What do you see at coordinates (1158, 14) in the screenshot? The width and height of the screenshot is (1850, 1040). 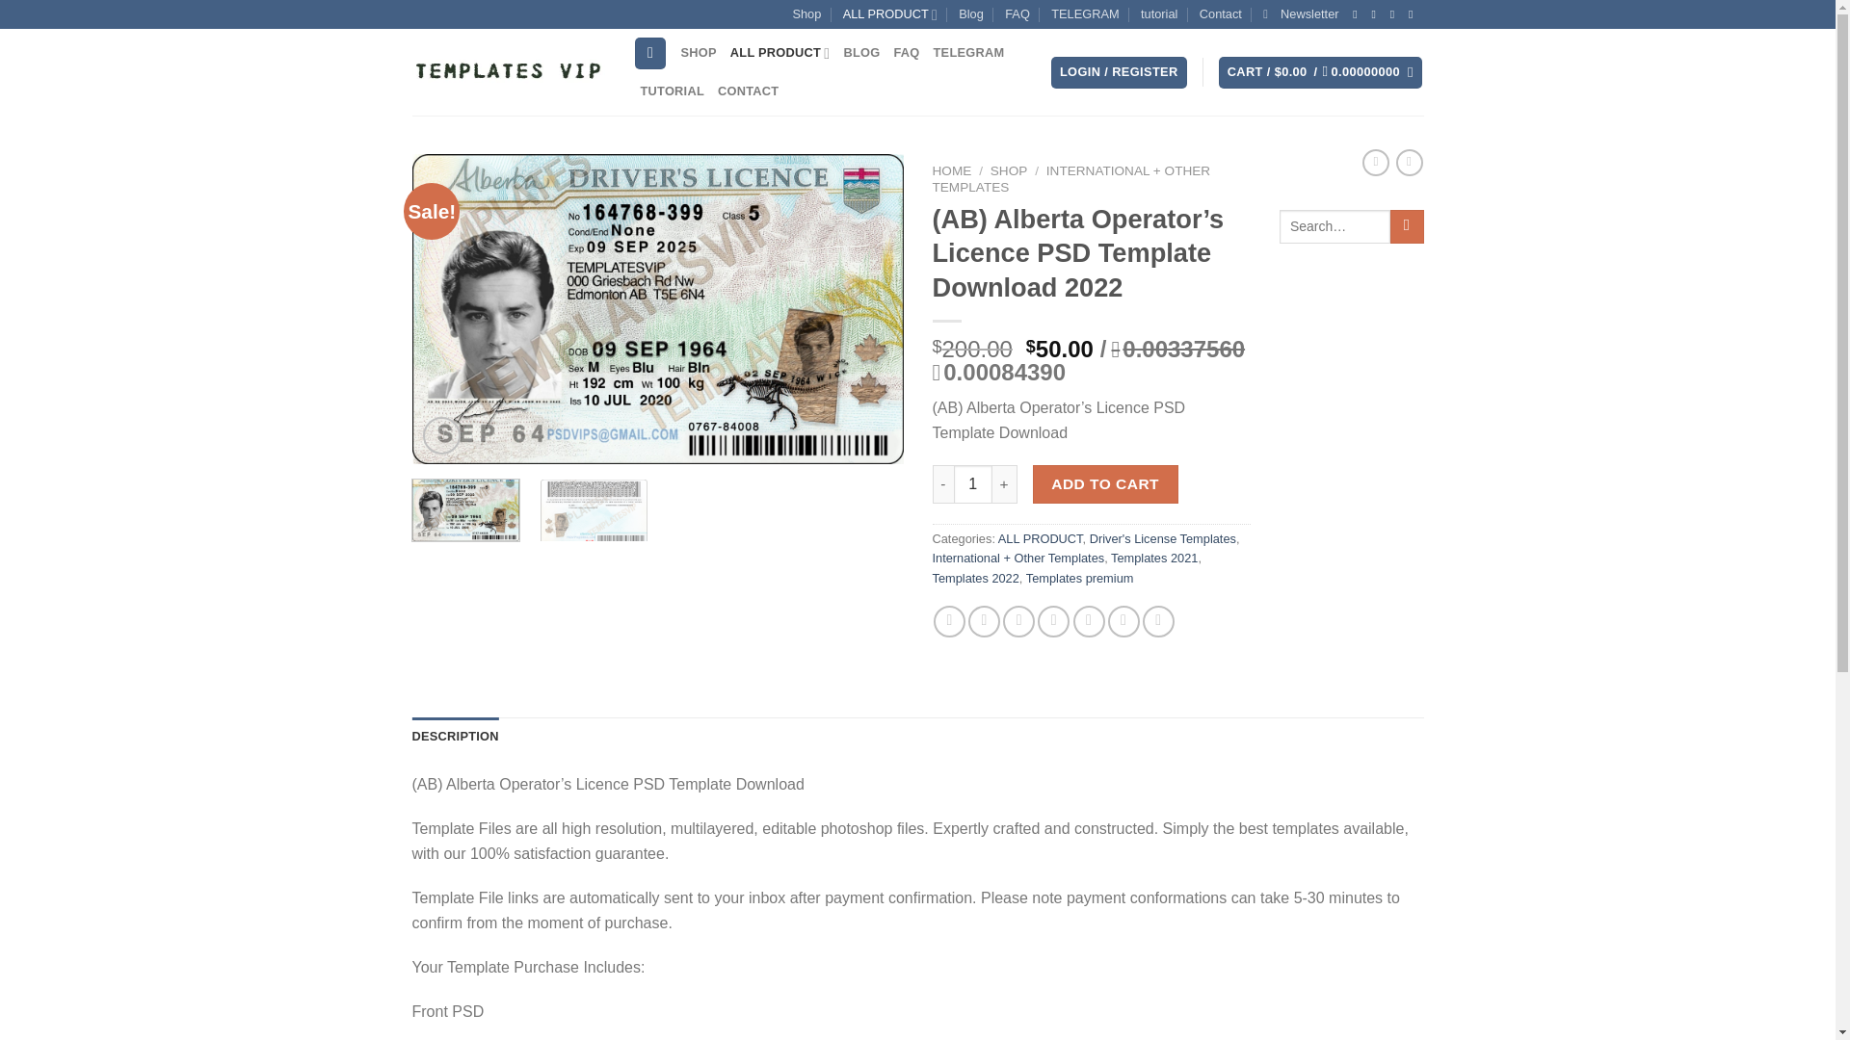 I see `tutorial` at bounding box center [1158, 14].